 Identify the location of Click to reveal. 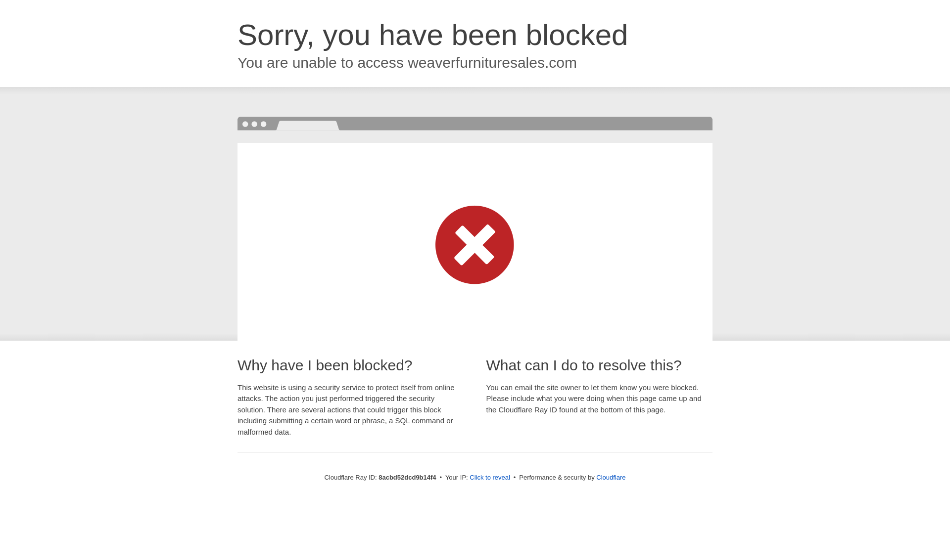
(490, 478).